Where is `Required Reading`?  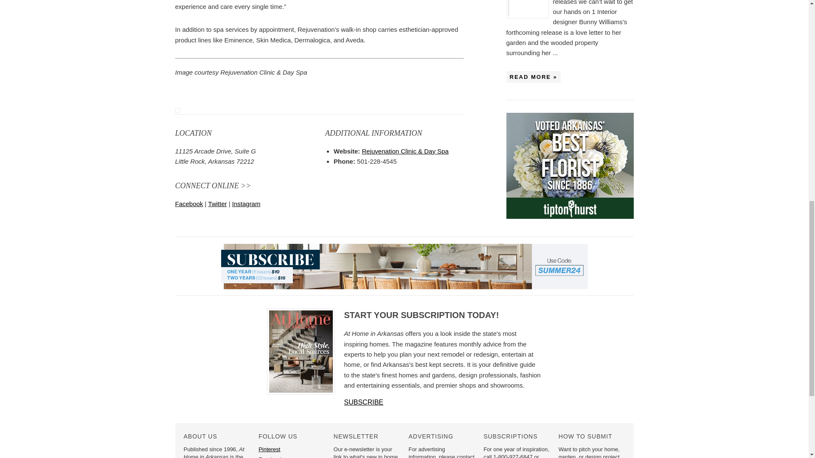 Required Reading is located at coordinates (529, 9).